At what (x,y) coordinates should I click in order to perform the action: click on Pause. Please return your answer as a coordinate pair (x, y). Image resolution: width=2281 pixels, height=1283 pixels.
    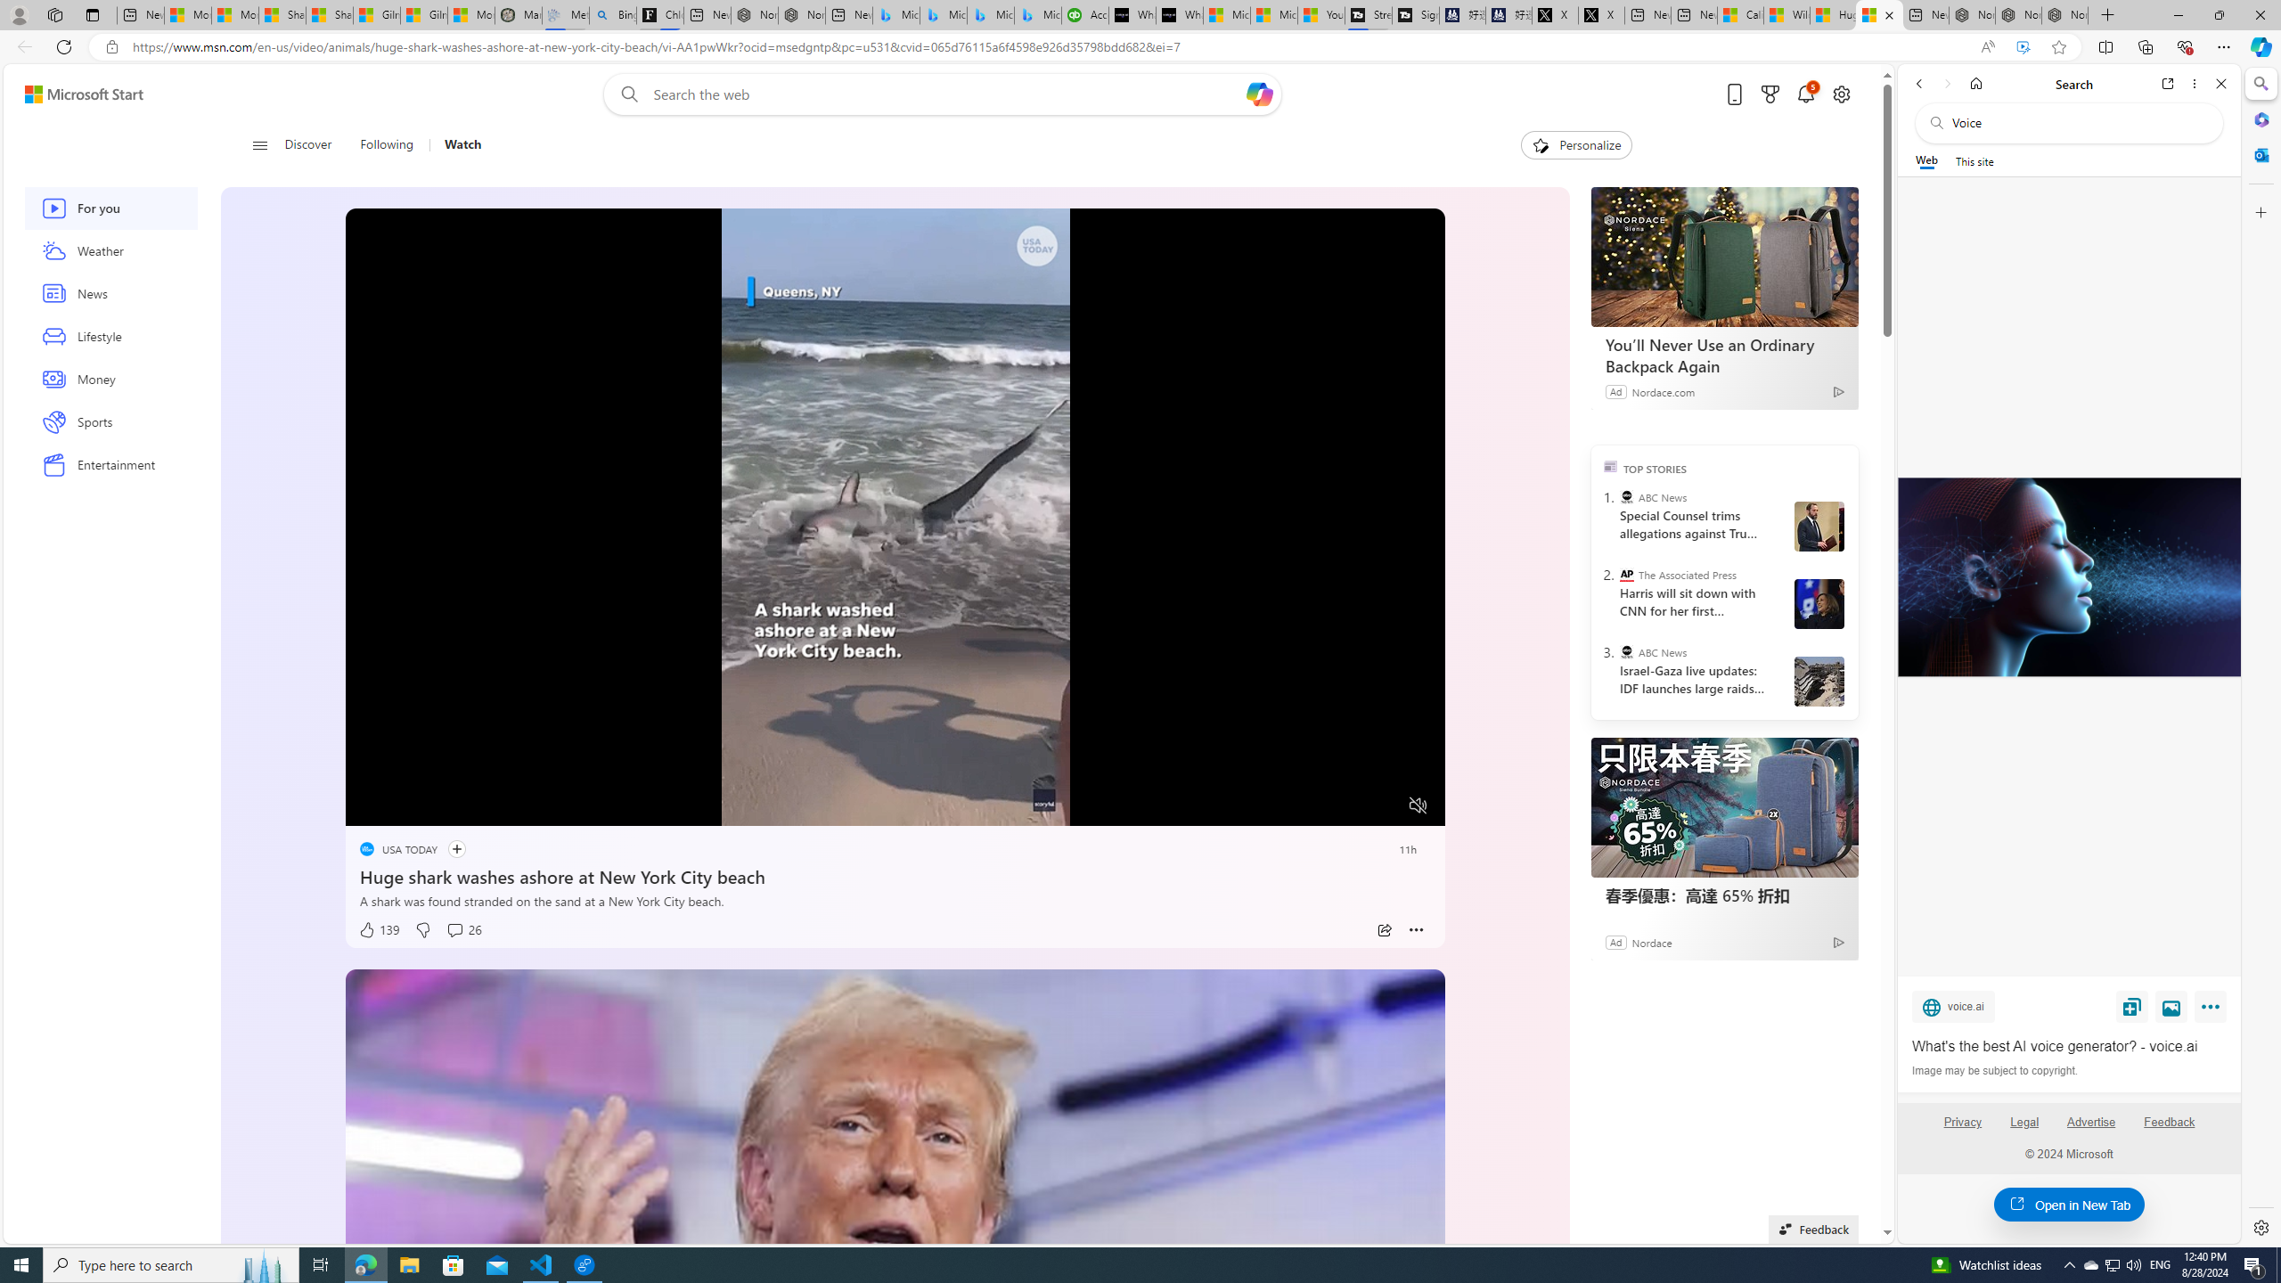
    Looking at the image, I should click on (371, 805).